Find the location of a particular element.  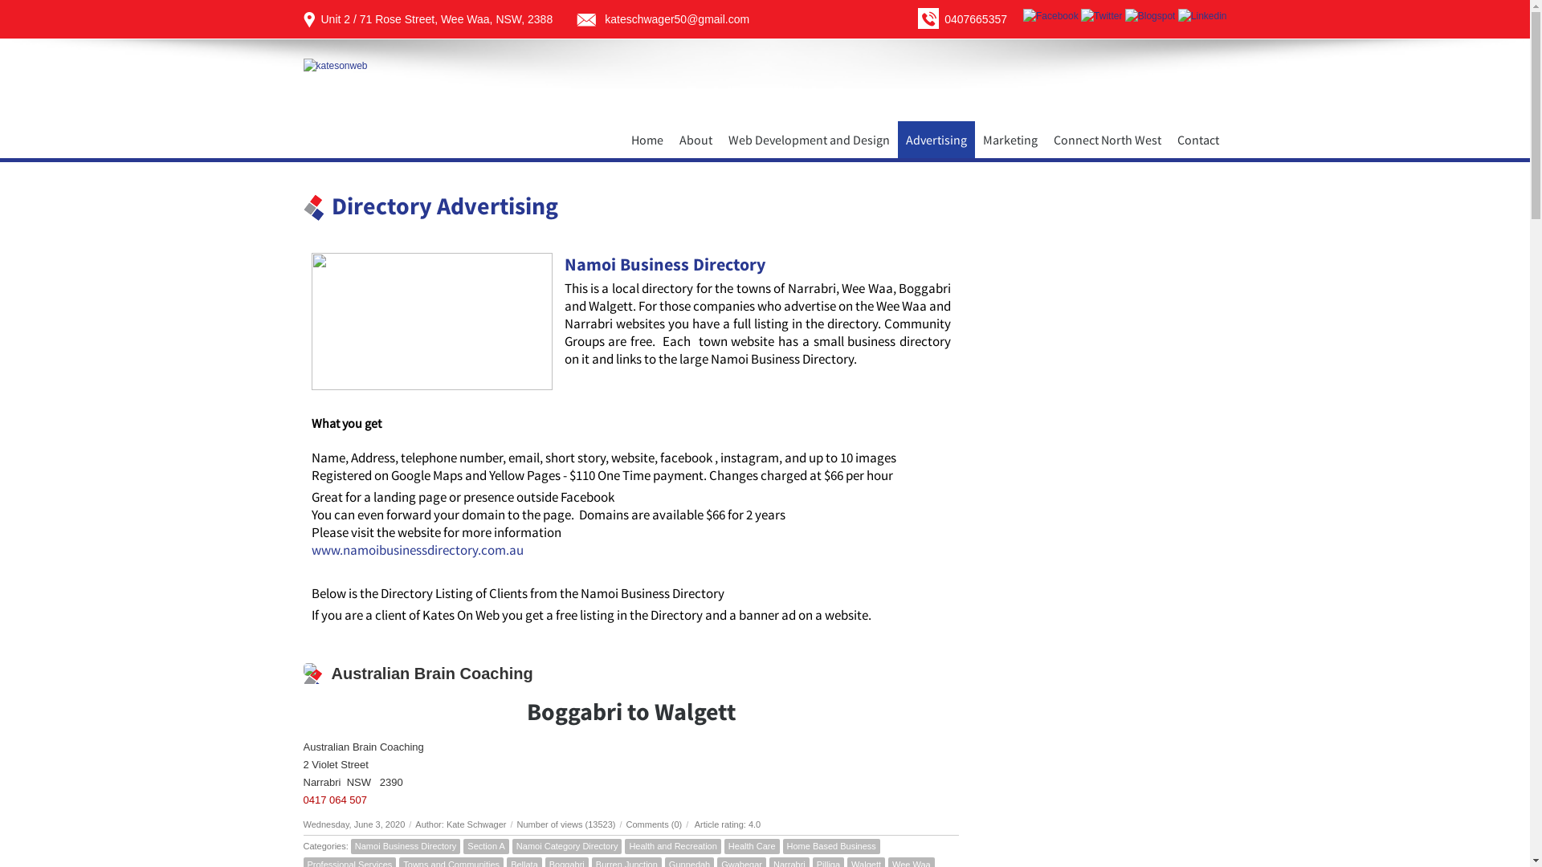

Web Development and Design is located at coordinates (808, 140).